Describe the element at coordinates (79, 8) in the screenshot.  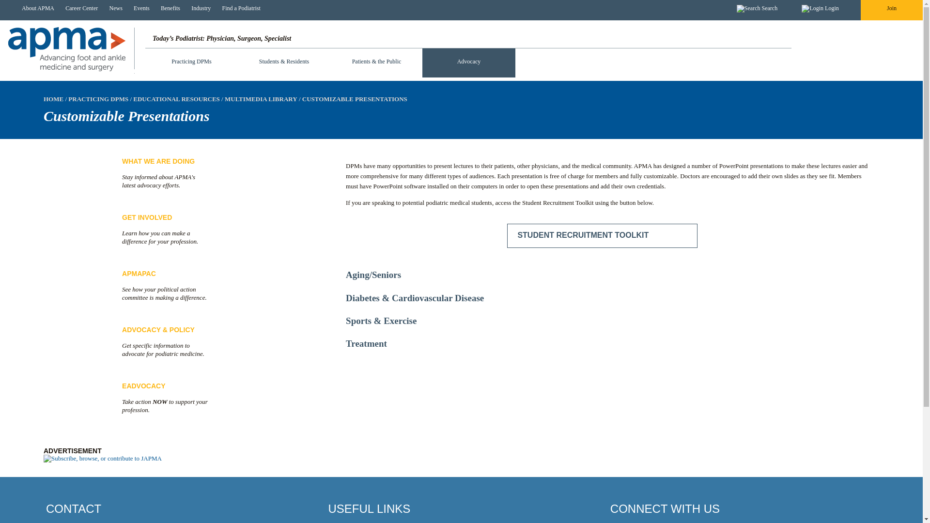
I see `Career Center` at that location.